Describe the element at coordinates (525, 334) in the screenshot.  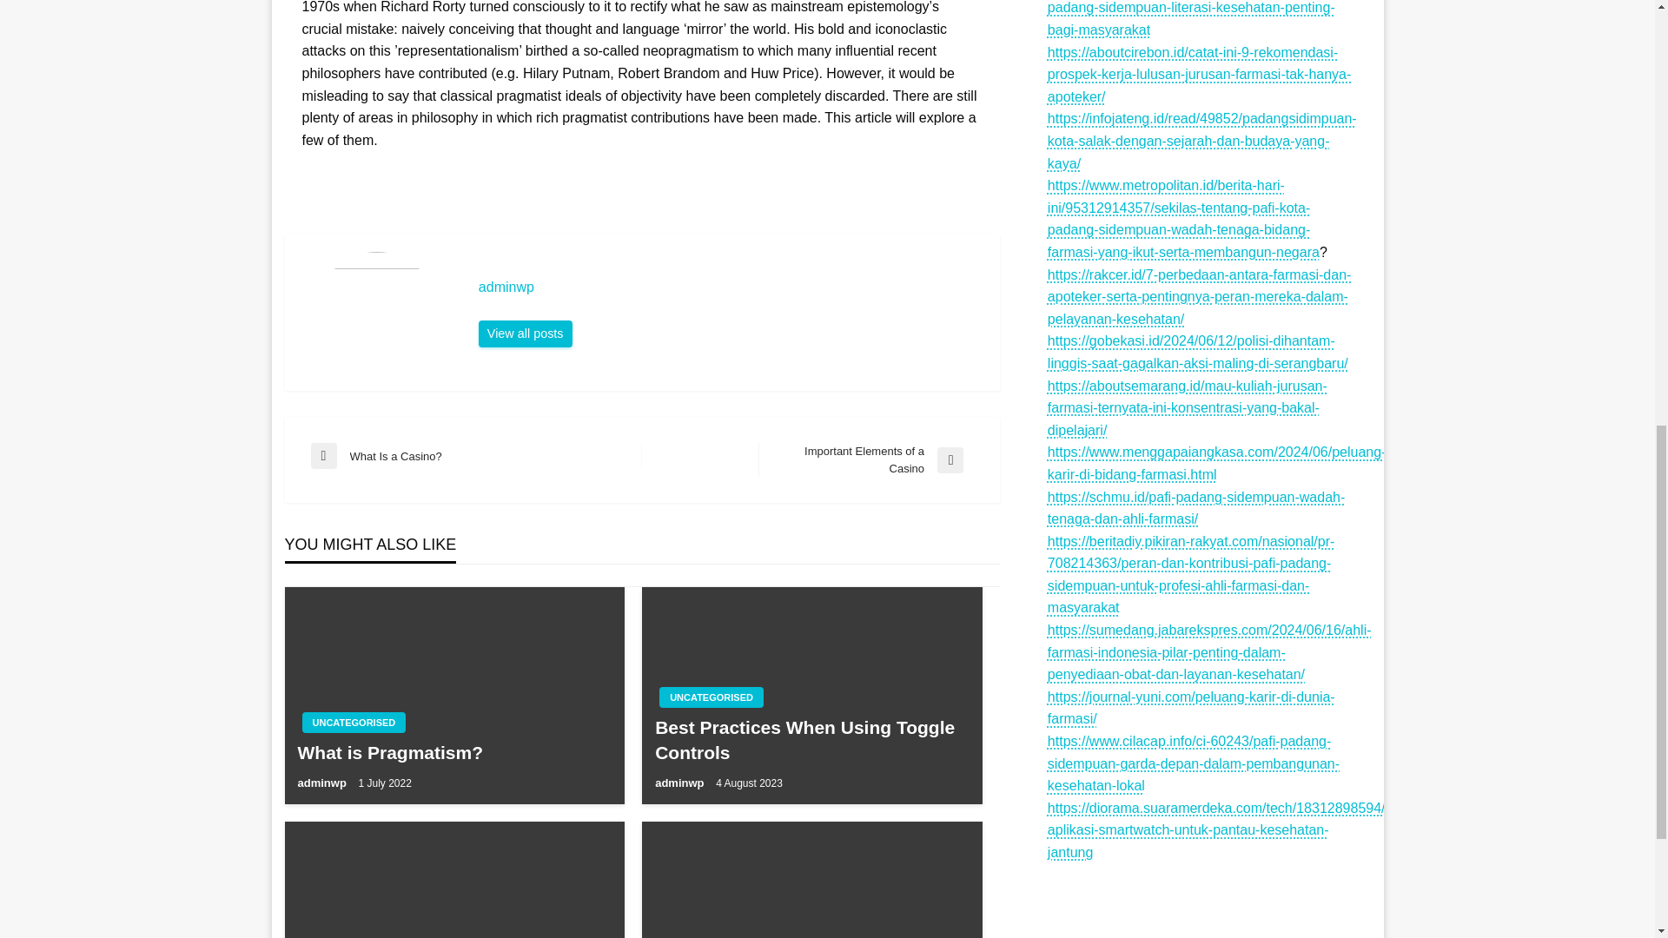
I see `adminwp` at that location.